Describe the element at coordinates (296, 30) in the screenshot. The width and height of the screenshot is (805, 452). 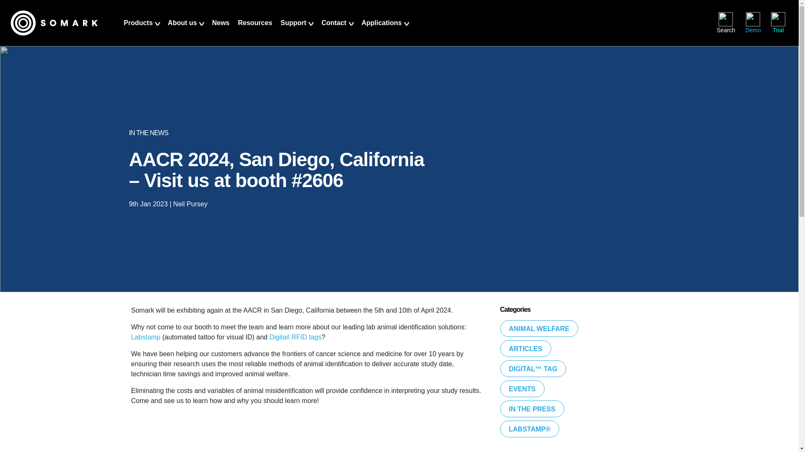
I see `Support` at that location.